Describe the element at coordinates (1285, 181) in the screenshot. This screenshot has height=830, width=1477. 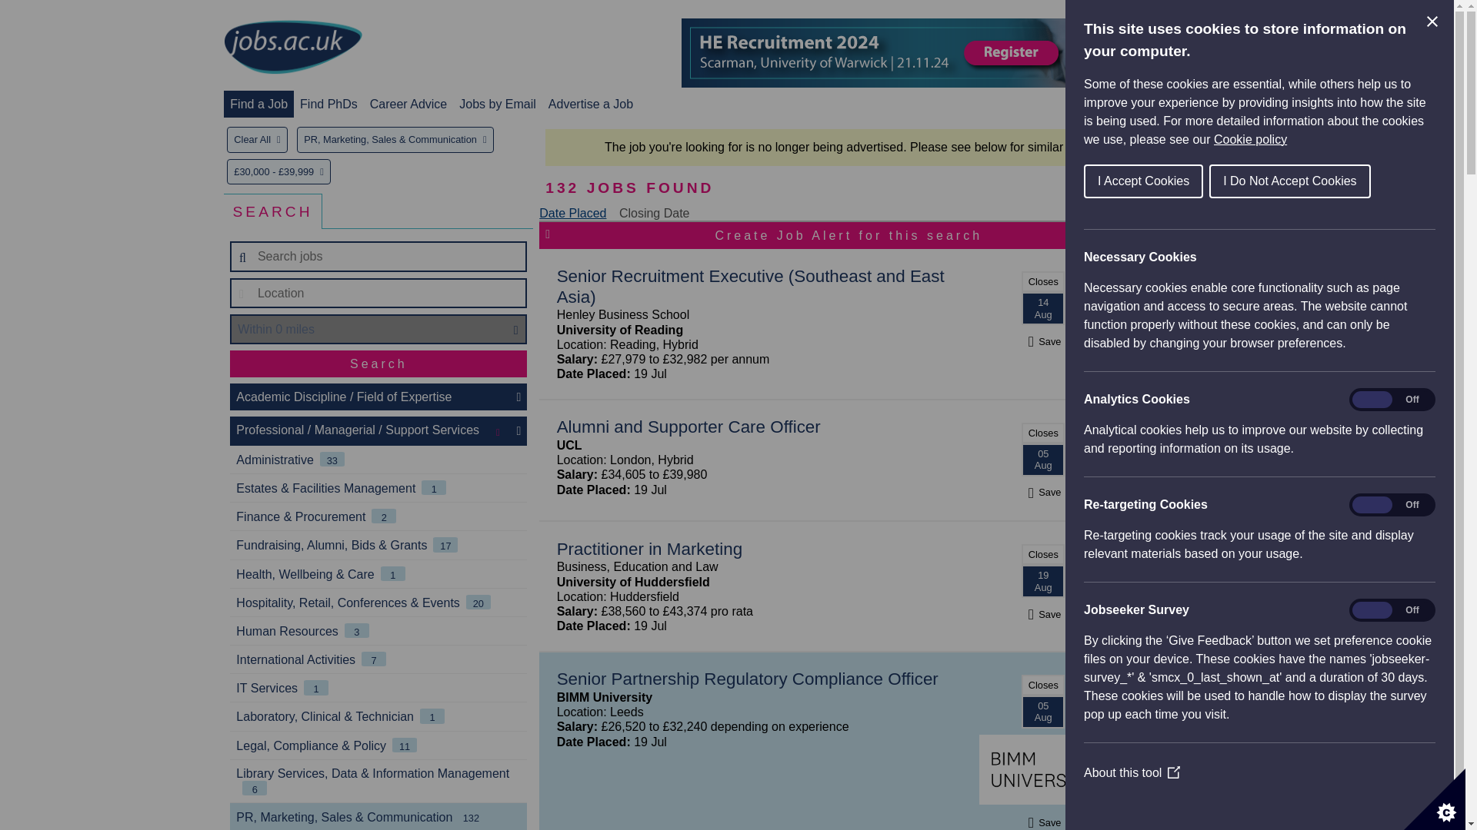
I see `I Accept Cookies` at that location.